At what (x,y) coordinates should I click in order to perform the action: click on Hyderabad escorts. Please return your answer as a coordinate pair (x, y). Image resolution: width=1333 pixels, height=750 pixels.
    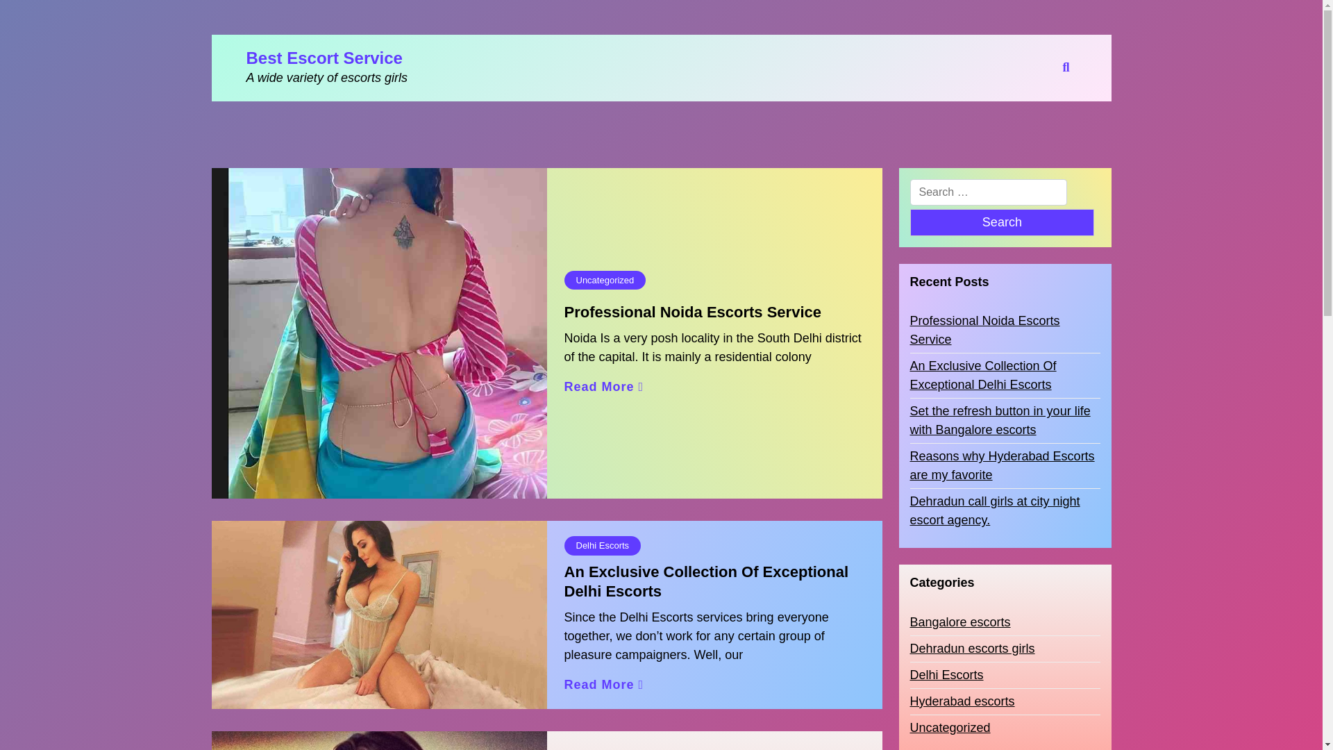
    Looking at the image, I should click on (962, 701).